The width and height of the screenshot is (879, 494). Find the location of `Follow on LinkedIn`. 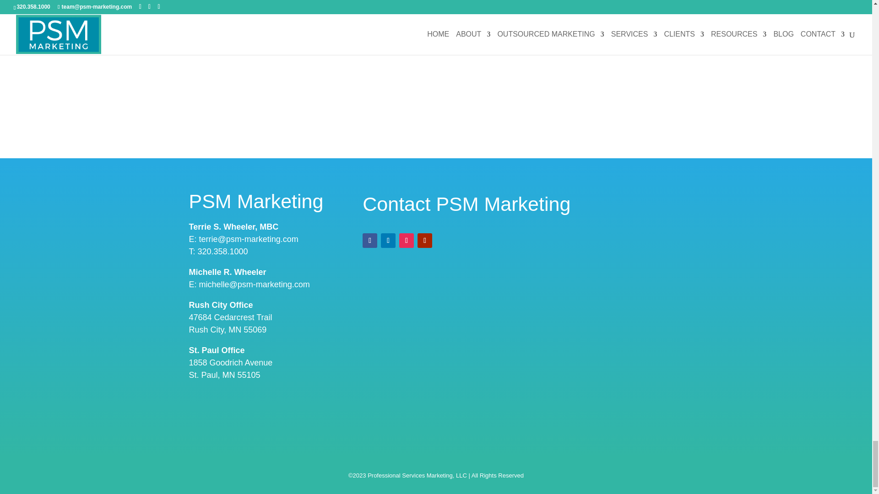

Follow on LinkedIn is located at coordinates (388, 241).